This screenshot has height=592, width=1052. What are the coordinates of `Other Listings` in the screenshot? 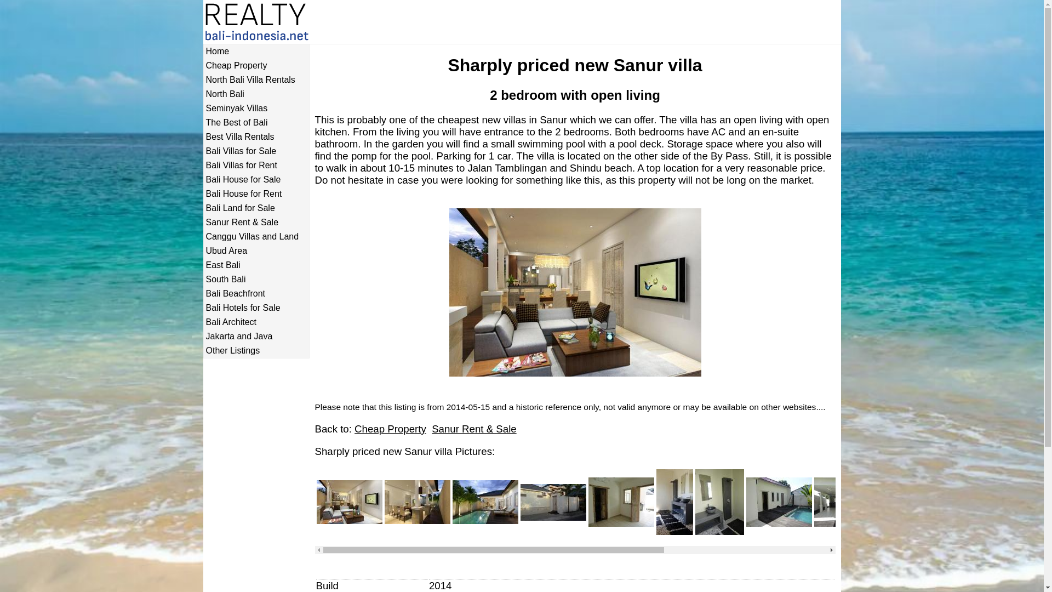 It's located at (256, 351).